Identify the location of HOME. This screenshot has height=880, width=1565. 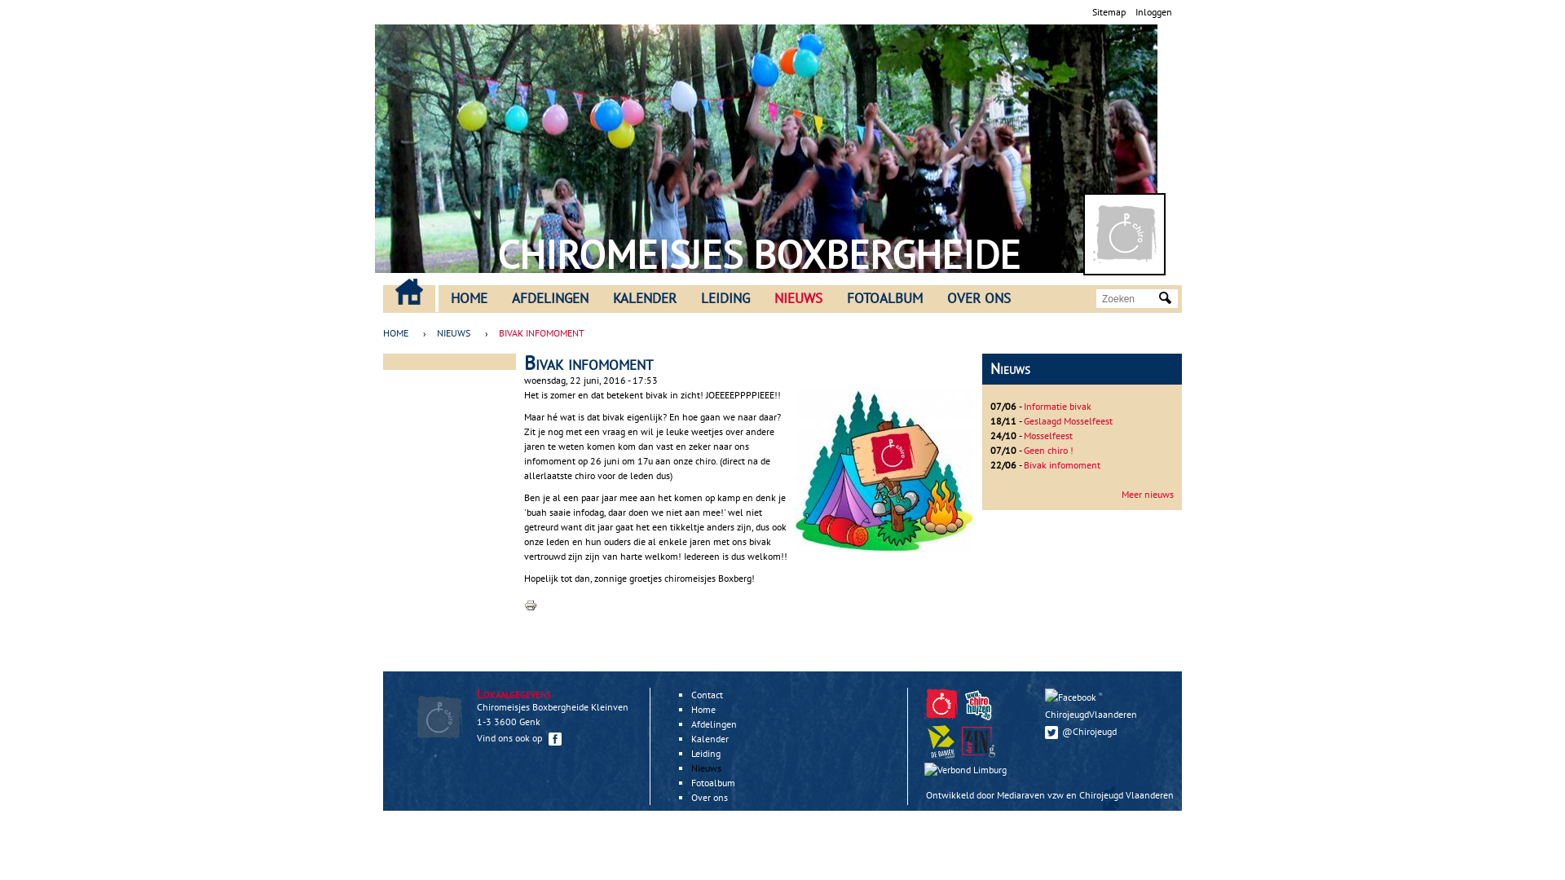
(469, 299).